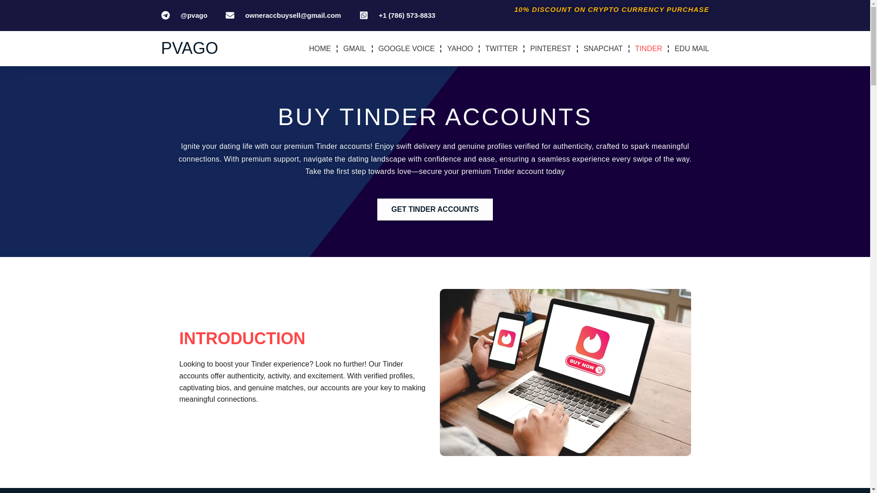 This screenshot has height=493, width=877. I want to click on GET TINDER ACCOUNTS, so click(435, 209).